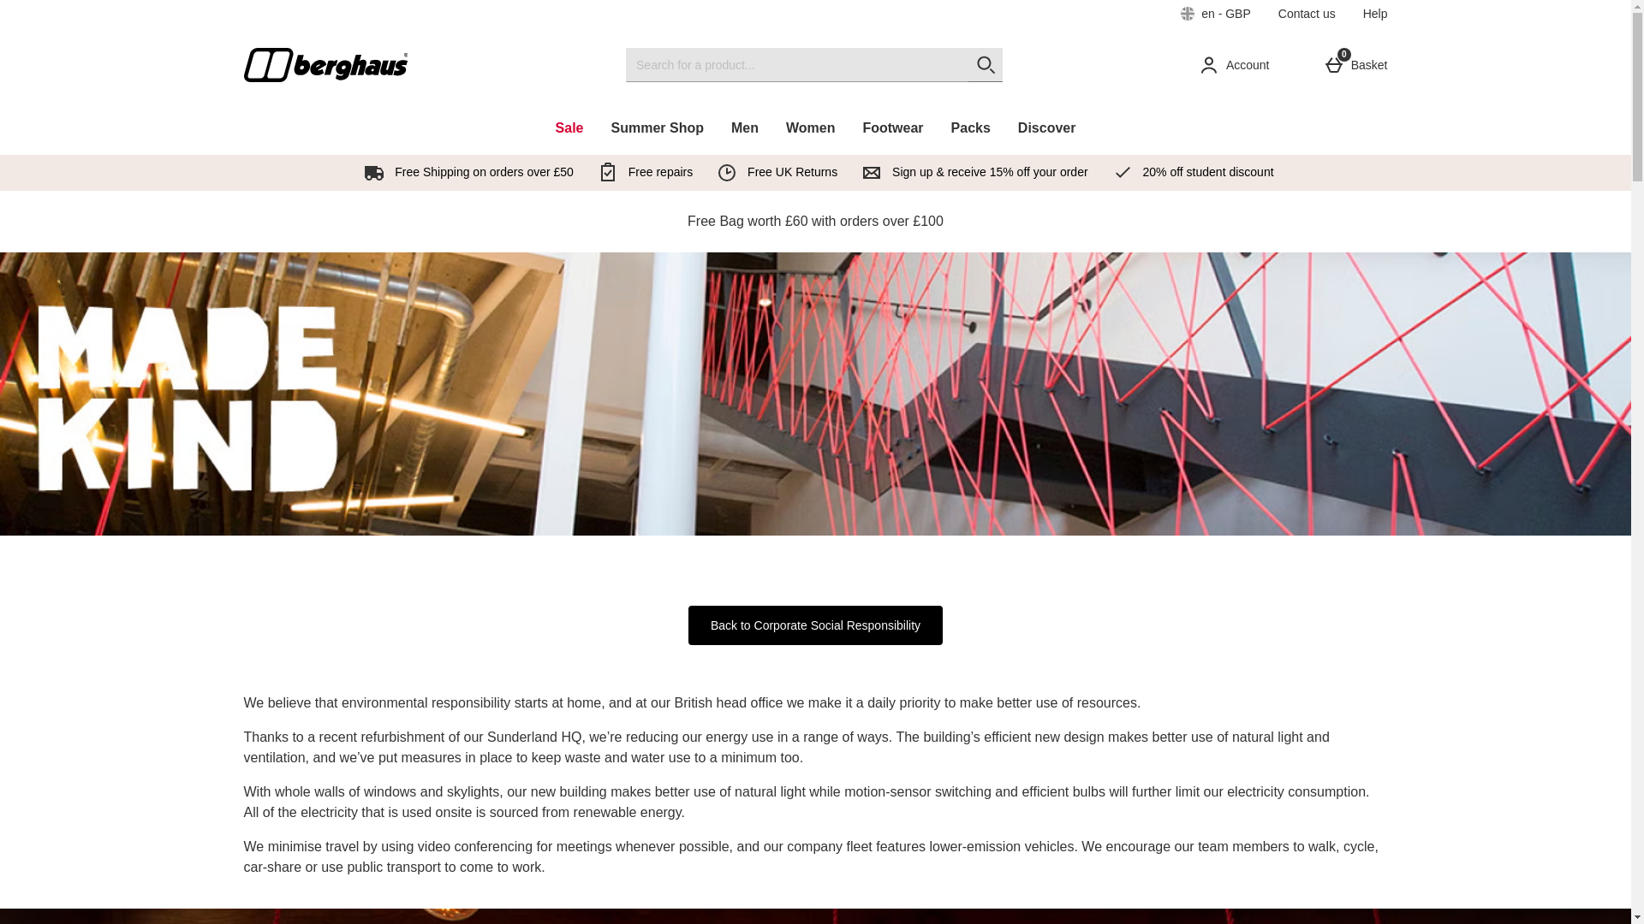 This screenshot has height=924, width=1644. I want to click on Account, so click(1238, 65).